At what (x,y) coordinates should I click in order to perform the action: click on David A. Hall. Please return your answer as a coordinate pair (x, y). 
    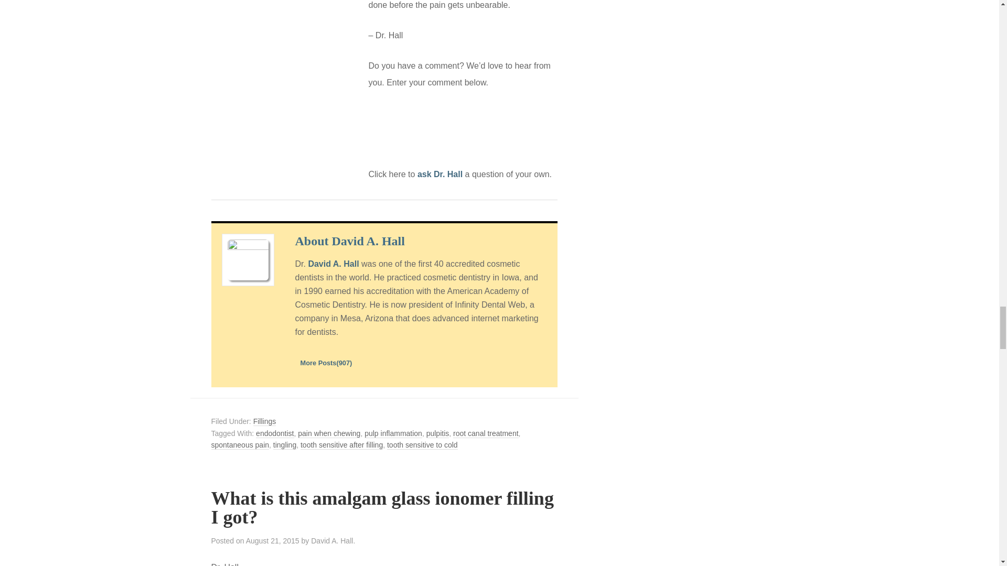
    Looking at the image, I should click on (333, 263).